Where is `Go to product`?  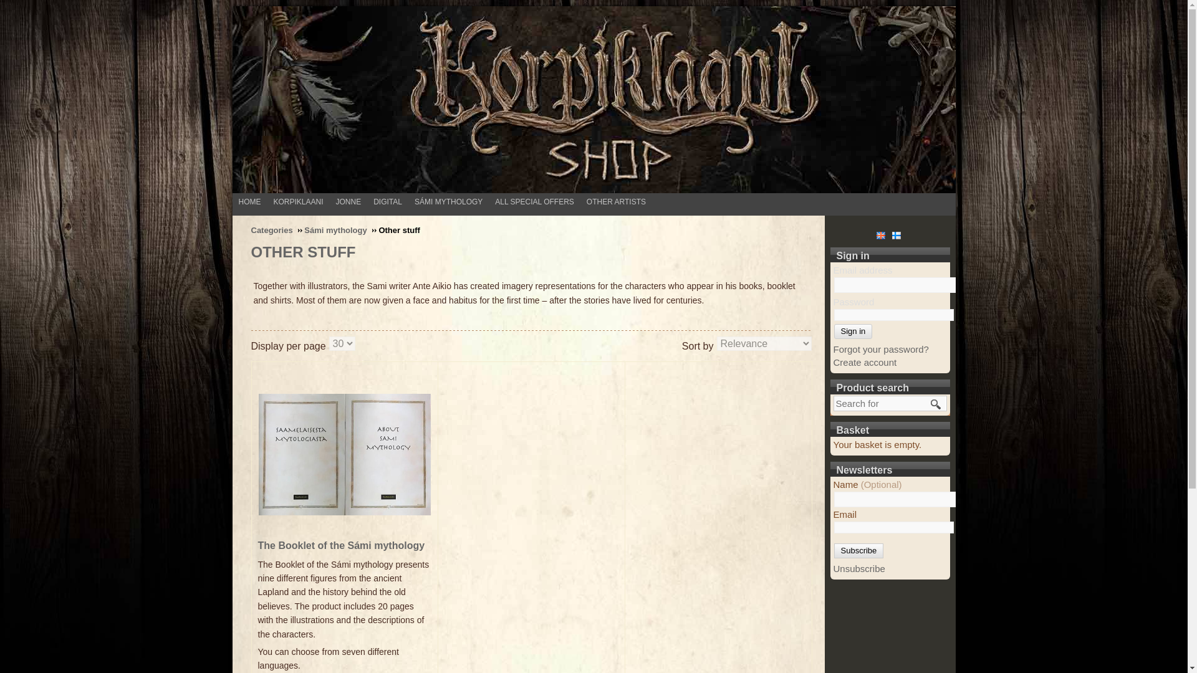 Go to product is located at coordinates (344, 454).